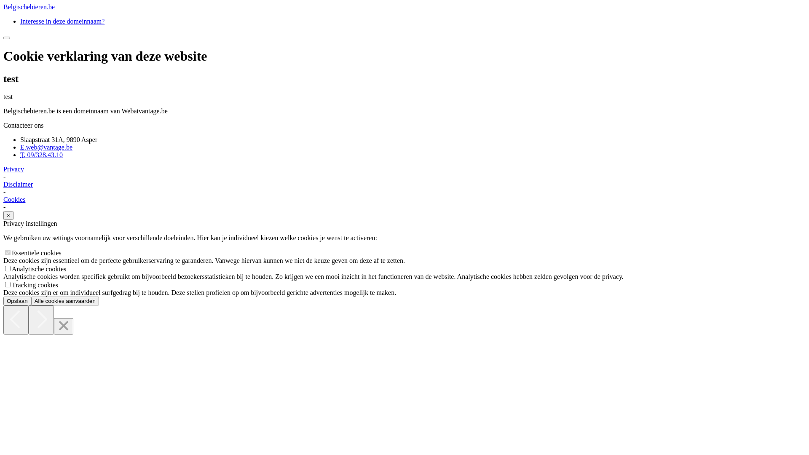 The image size is (809, 455). I want to click on Opslaan, so click(17, 301).